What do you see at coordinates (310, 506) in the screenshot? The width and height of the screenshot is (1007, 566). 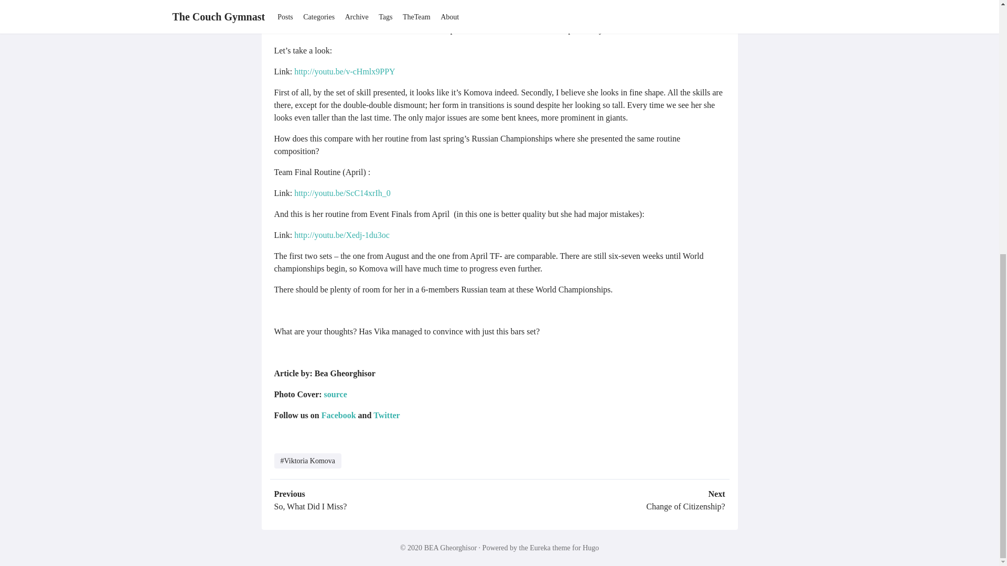 I see `So, What Did I Miss?` at bounding box center [310, 506].